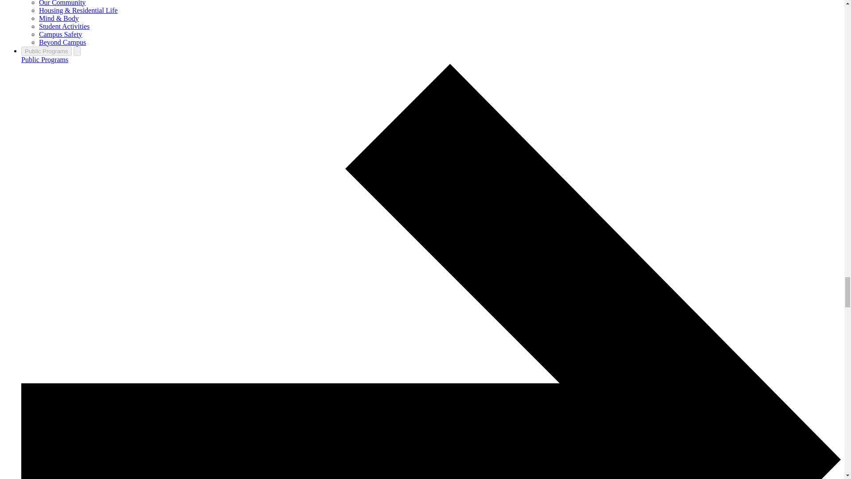 The image size is (851, 479). I want to click on Student Activities, so click(64, 26).